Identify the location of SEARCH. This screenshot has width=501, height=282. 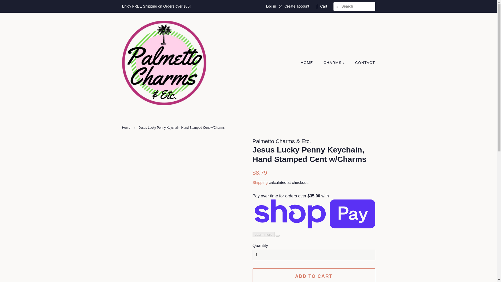
(338, 7).